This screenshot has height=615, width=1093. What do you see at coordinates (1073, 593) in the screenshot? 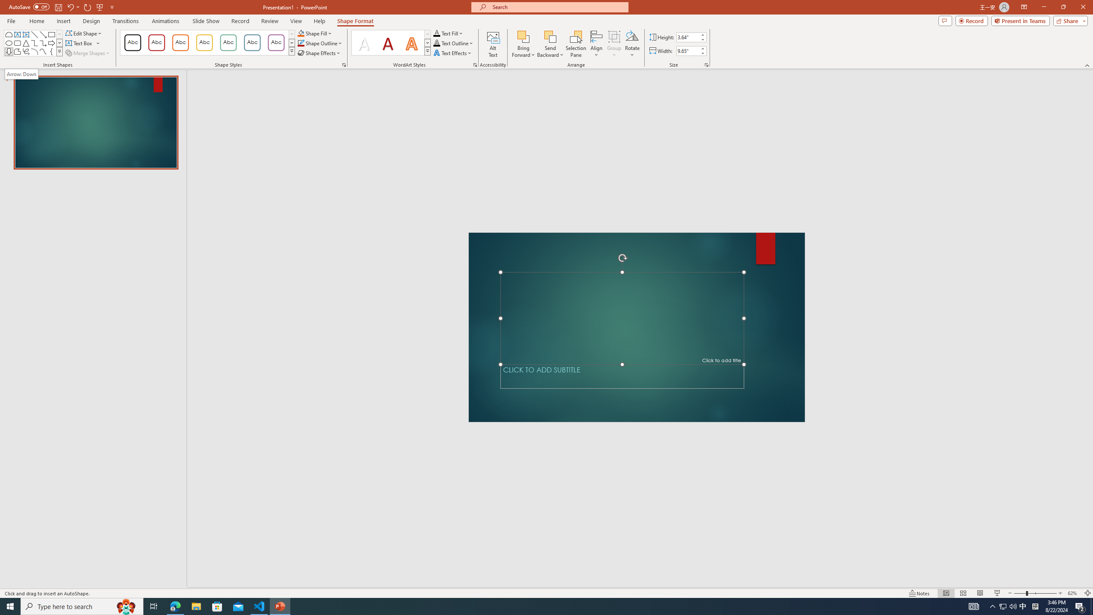
I see `Zoom 62%` at bounding box center [1073, 593].